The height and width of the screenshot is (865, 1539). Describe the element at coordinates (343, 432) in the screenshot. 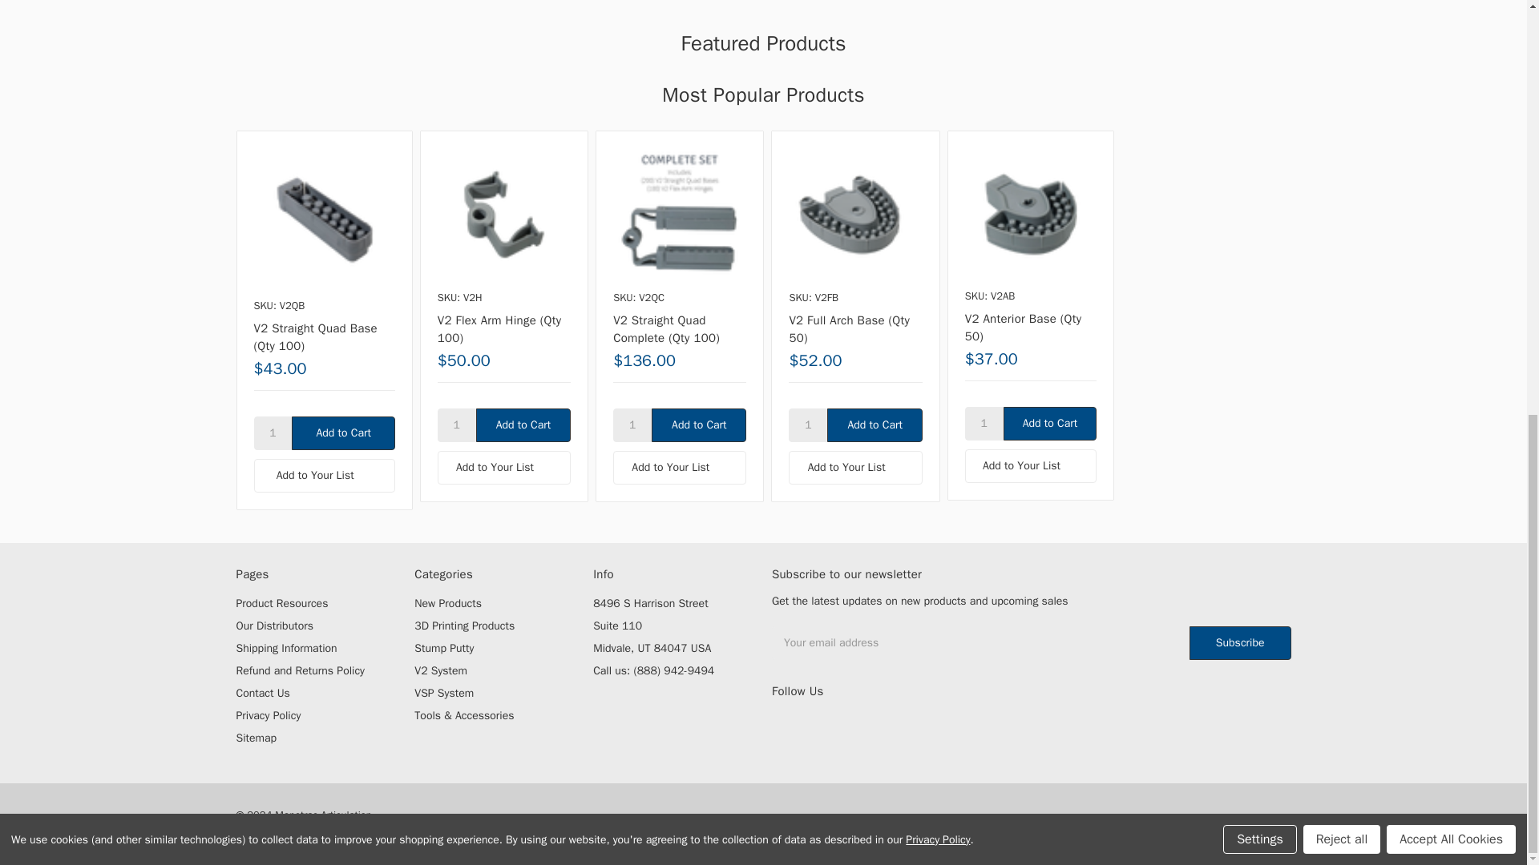

I see `Add to Cart` at that location.